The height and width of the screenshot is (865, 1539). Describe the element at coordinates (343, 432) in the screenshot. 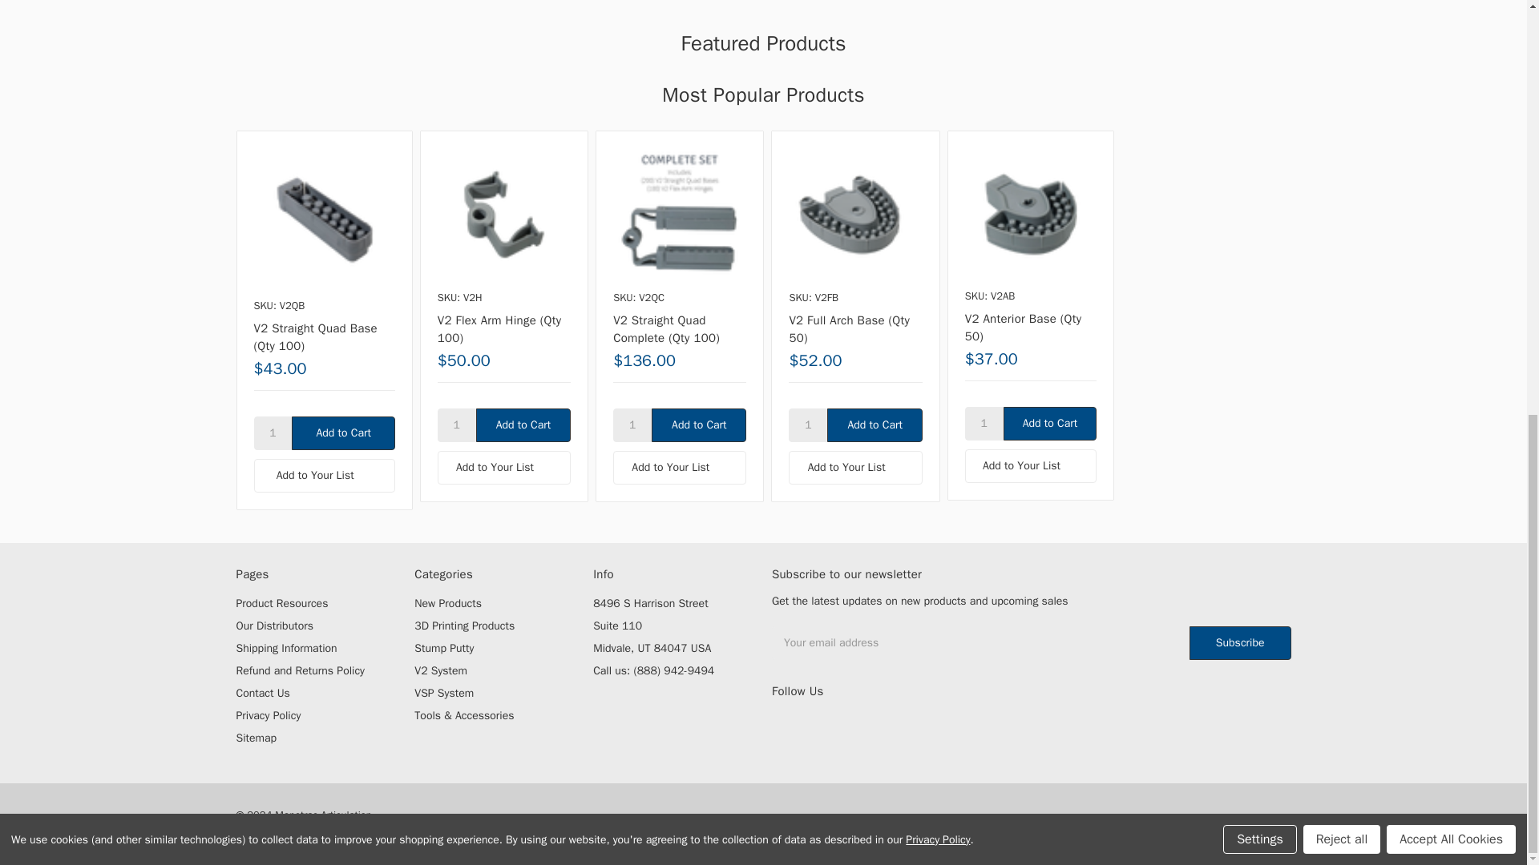

I see `Add to Cart` at that location.